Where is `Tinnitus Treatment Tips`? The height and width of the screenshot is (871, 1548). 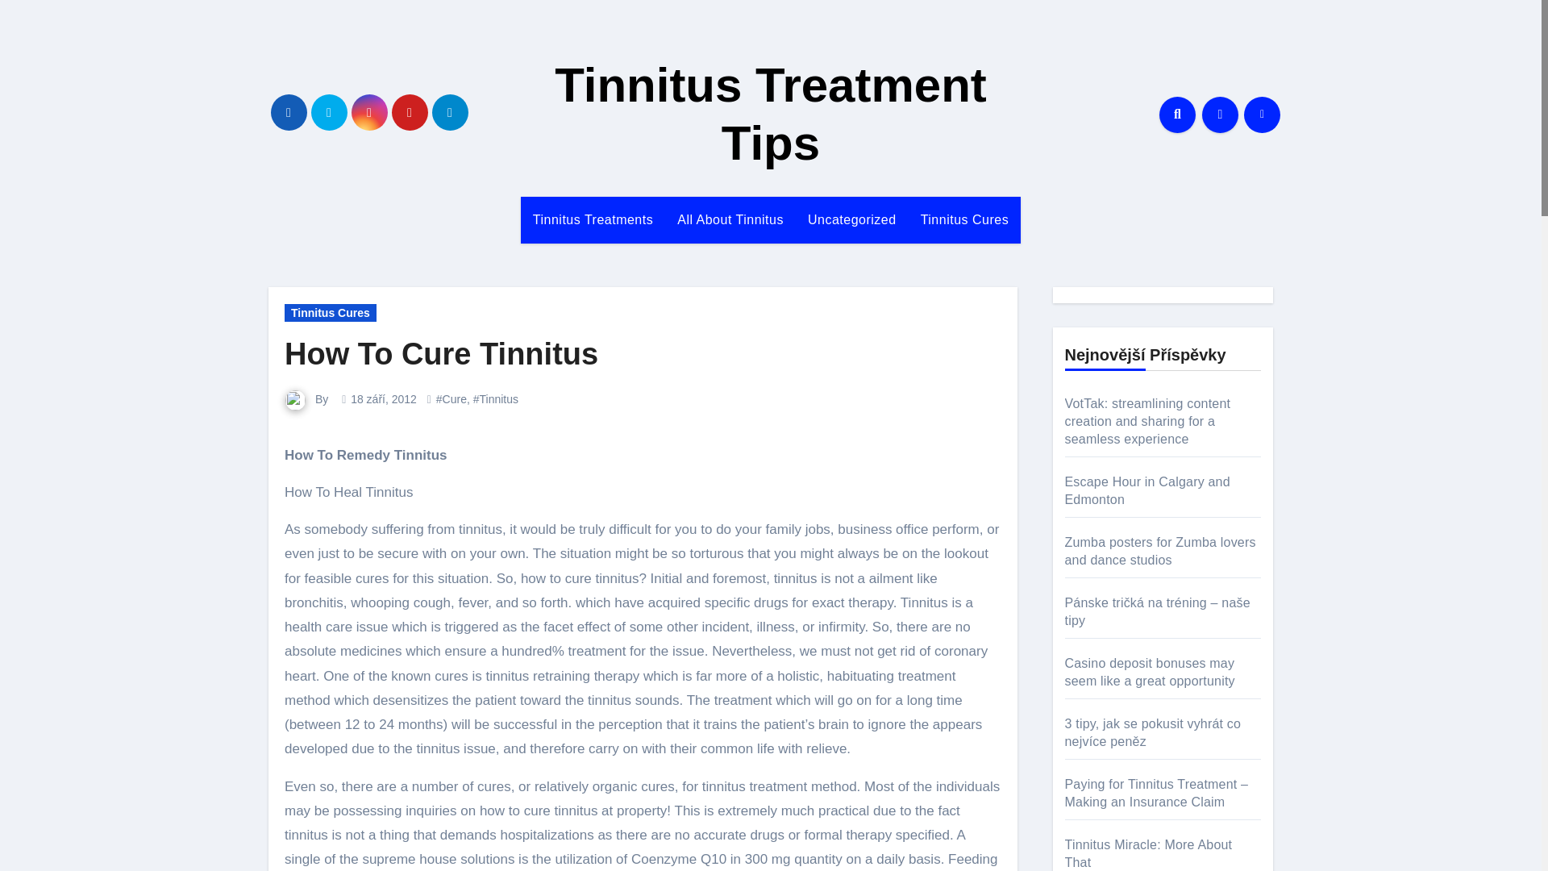
Tinnitus Treatment Tips is located at coordinates (771, 114).